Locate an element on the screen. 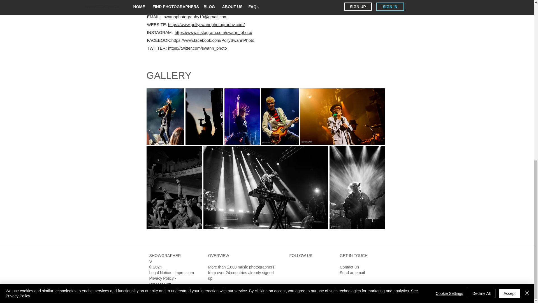  SHOWGRAPHERS is located at coordinates (165, 258).